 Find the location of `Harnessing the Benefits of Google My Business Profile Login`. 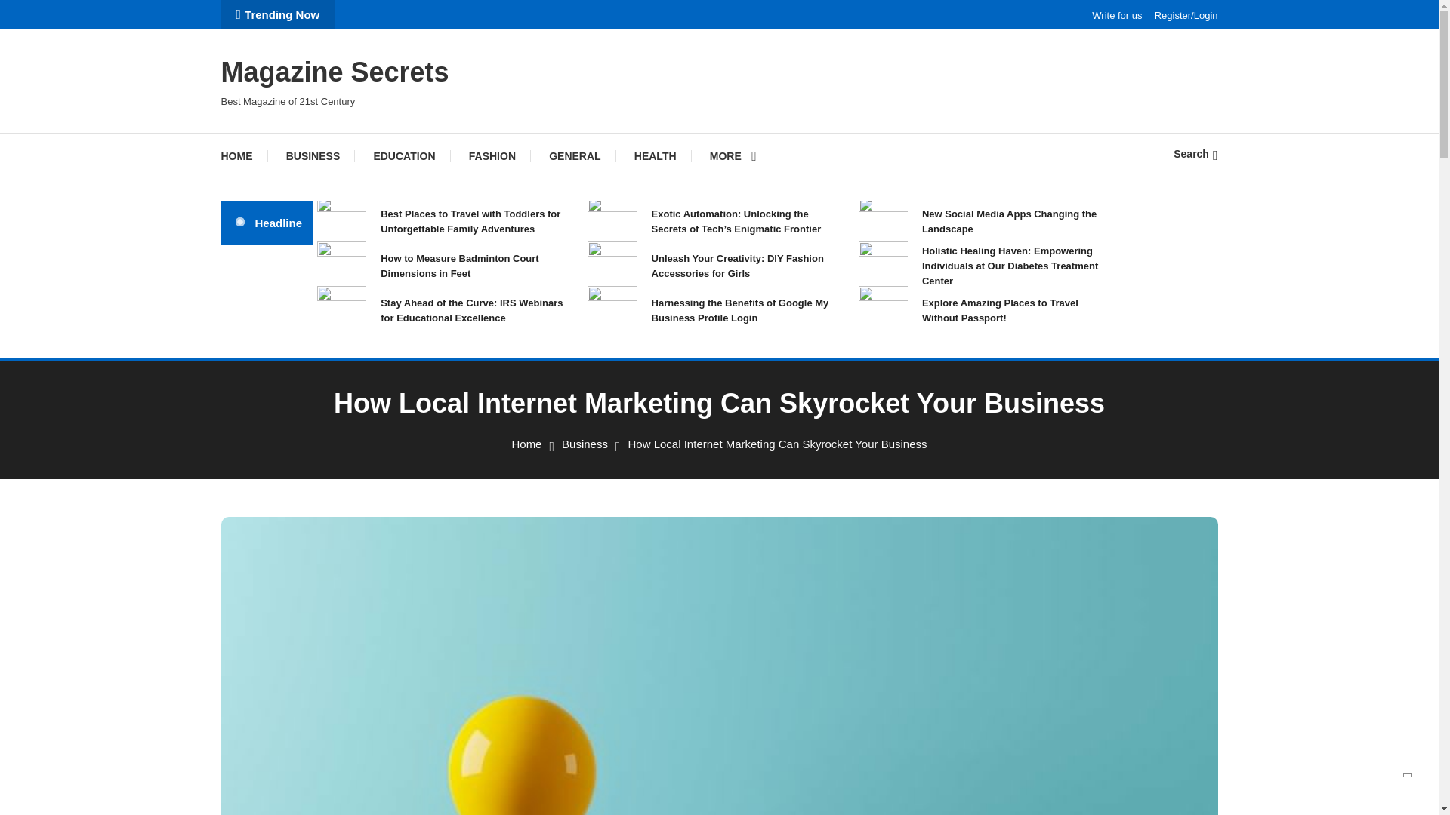

Harnessing the Benefits of Google My Business Profile Login is located at coordinates (746, 311).